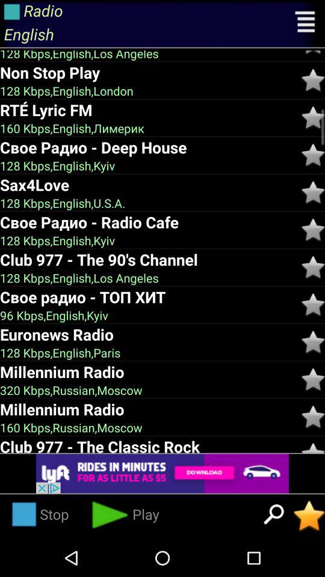  Describe the element at coordinates (313, 118) in the screenshot. I see `add to favourites` at that location.